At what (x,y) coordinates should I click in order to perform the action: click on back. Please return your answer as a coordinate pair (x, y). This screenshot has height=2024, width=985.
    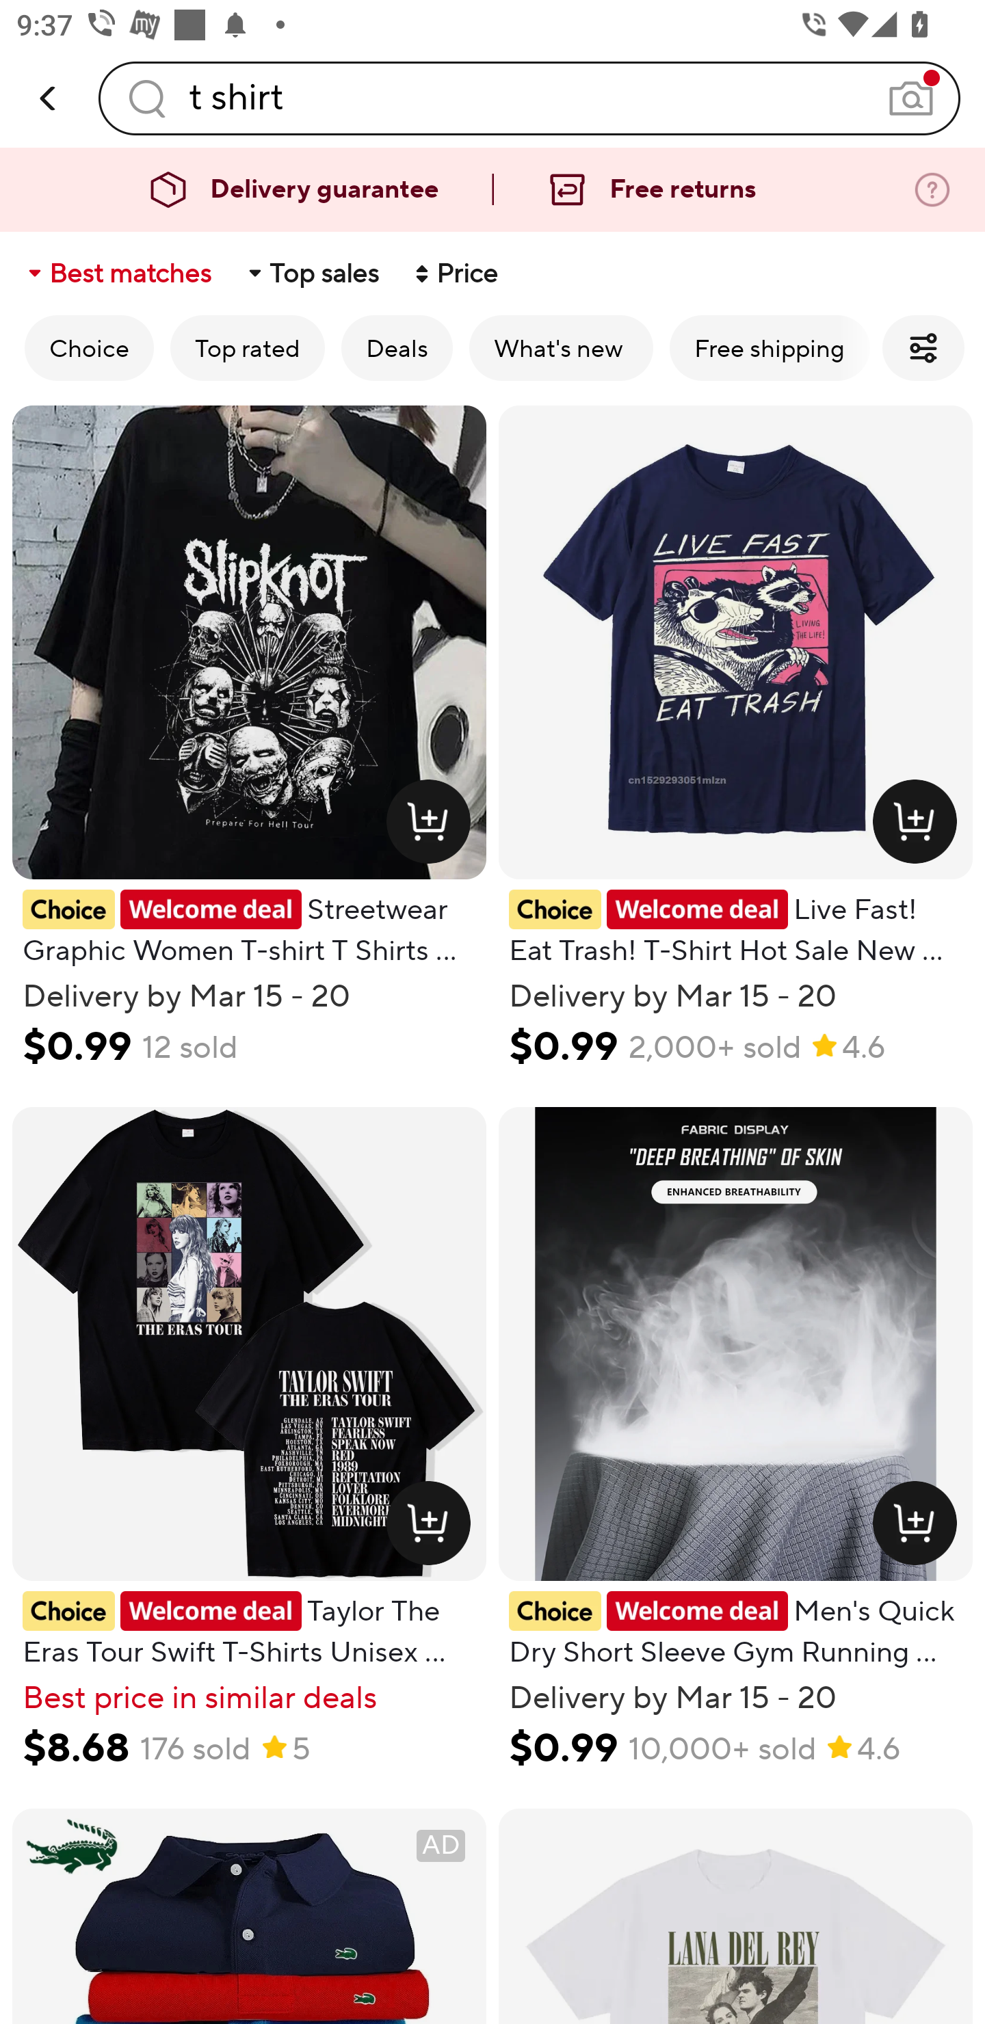
    Looking at the image, I should click on (49, 98).